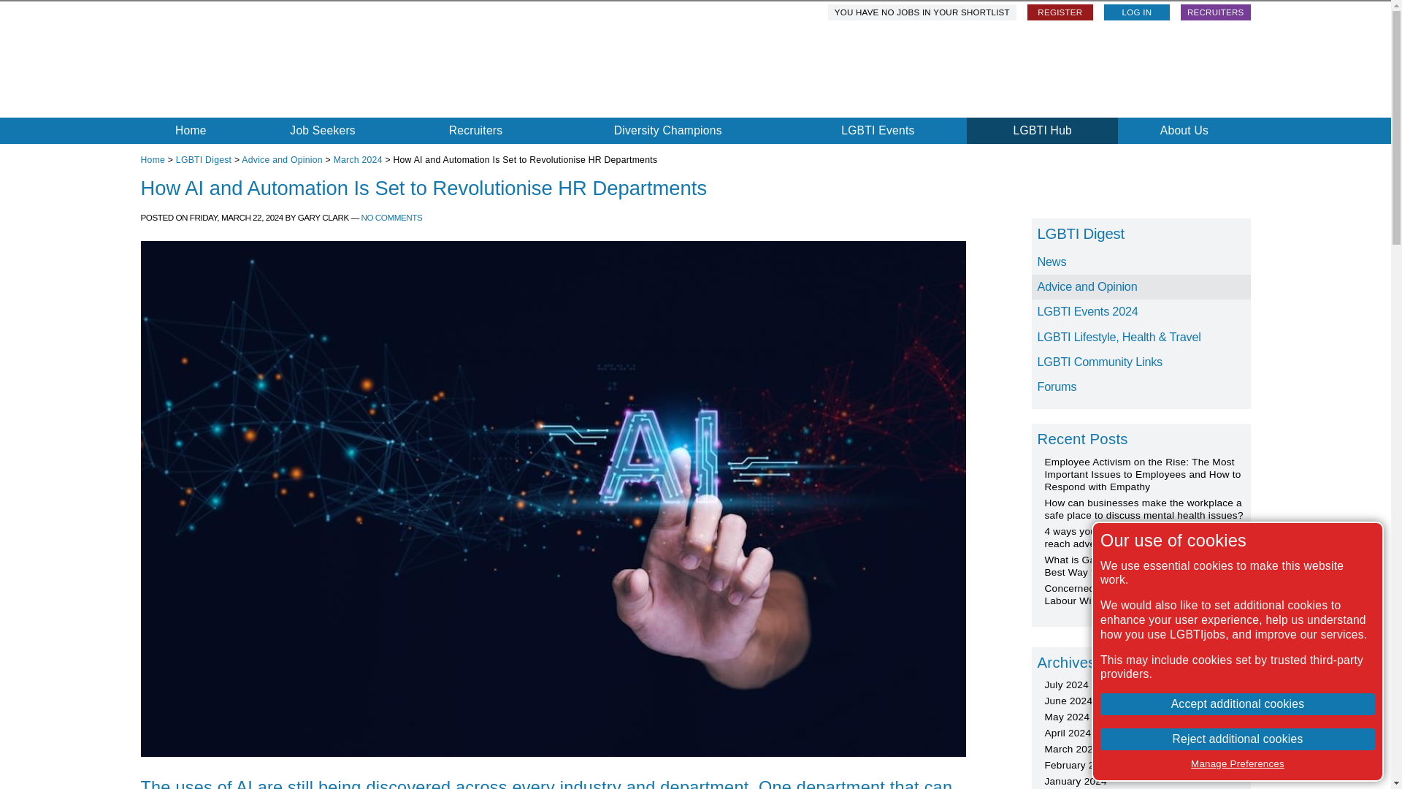  What do you see at coordinates (392, 216) in the screenshot?
I see `NO COMMENTS` at bounding box center [392, 216].